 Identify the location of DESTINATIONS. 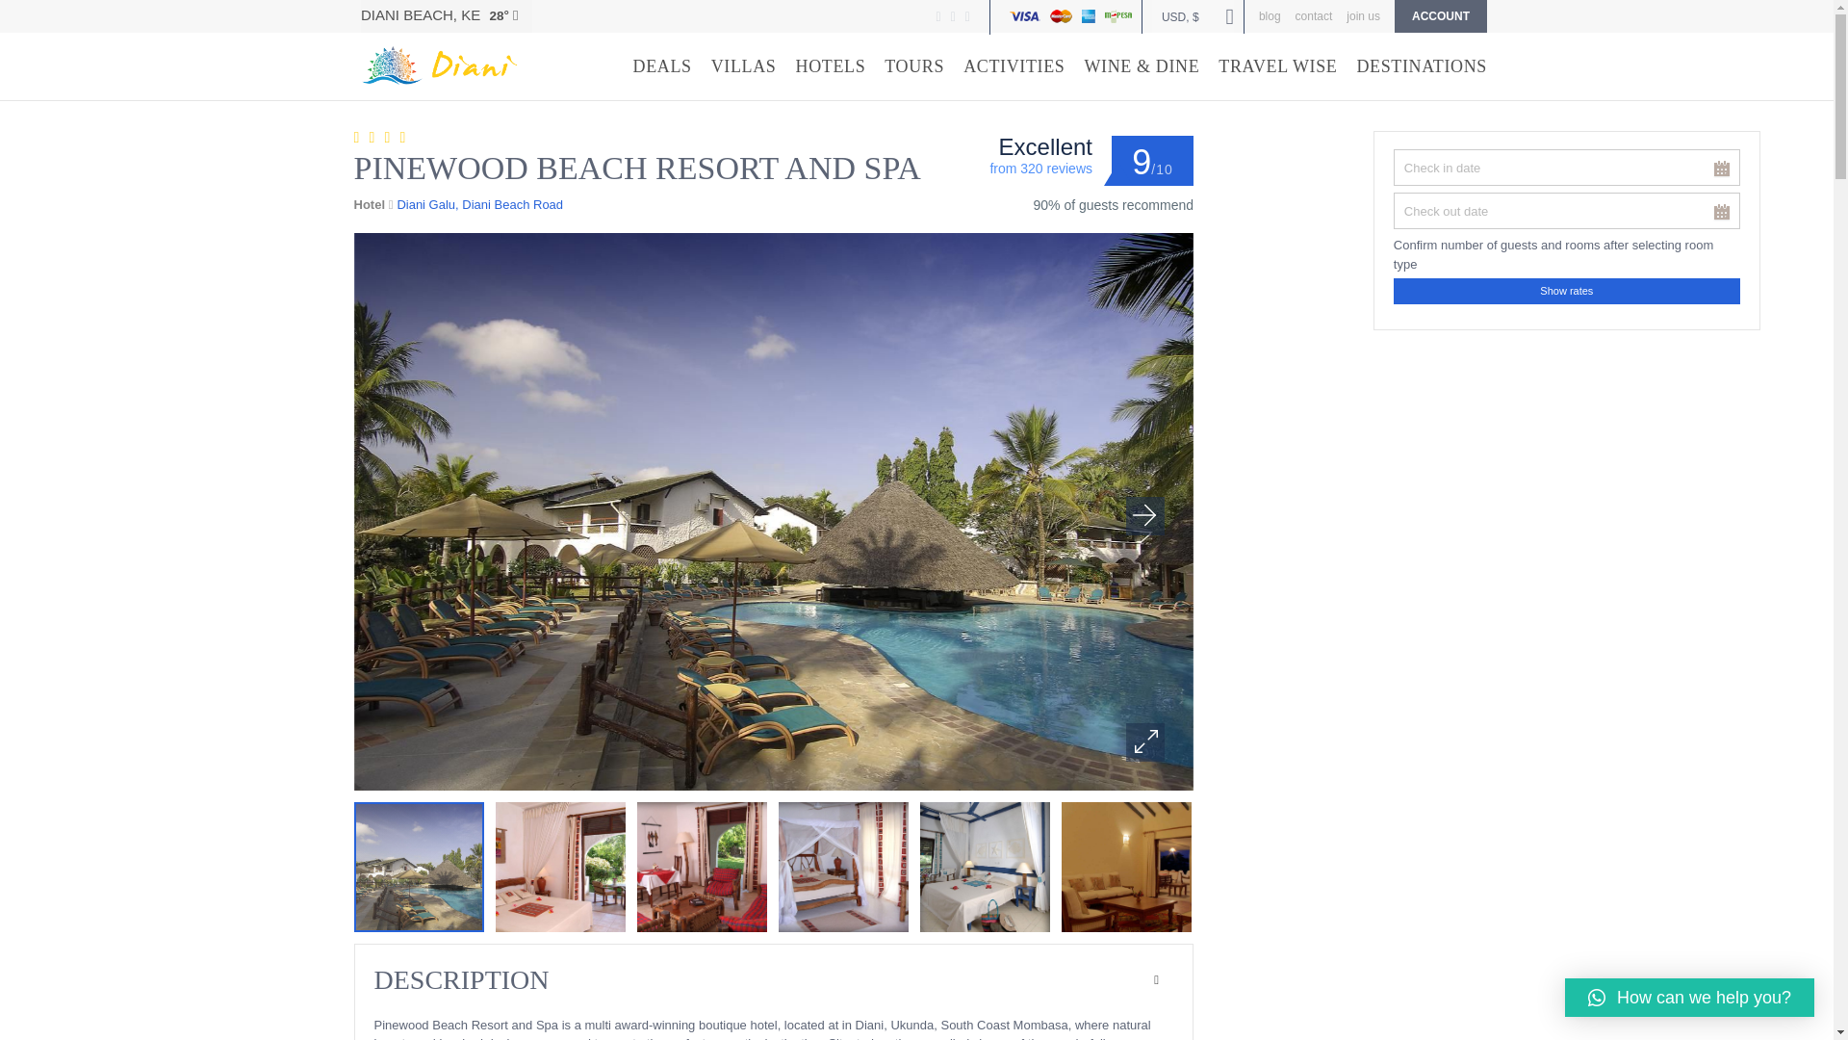
(1422, 65).